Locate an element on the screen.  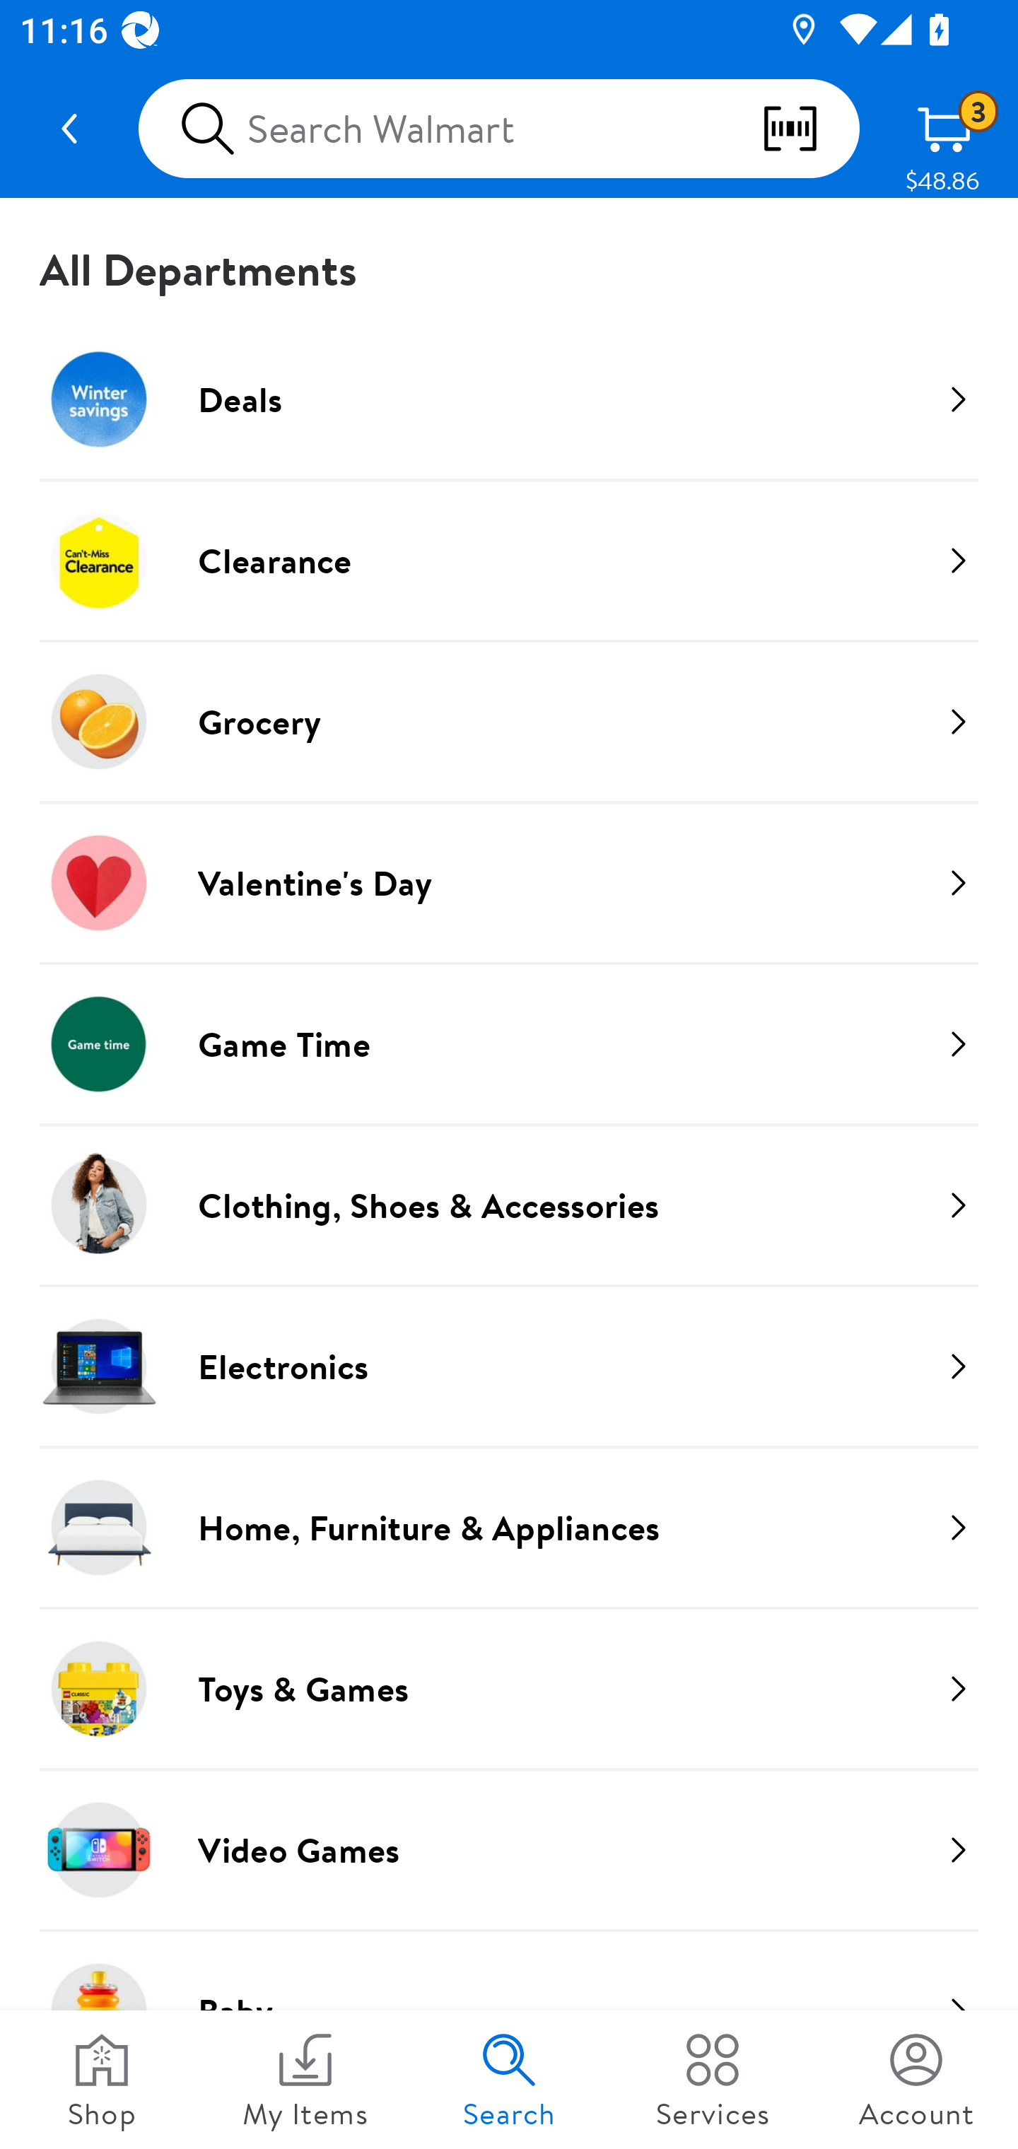
Account is located at coordinates (916, 2080).